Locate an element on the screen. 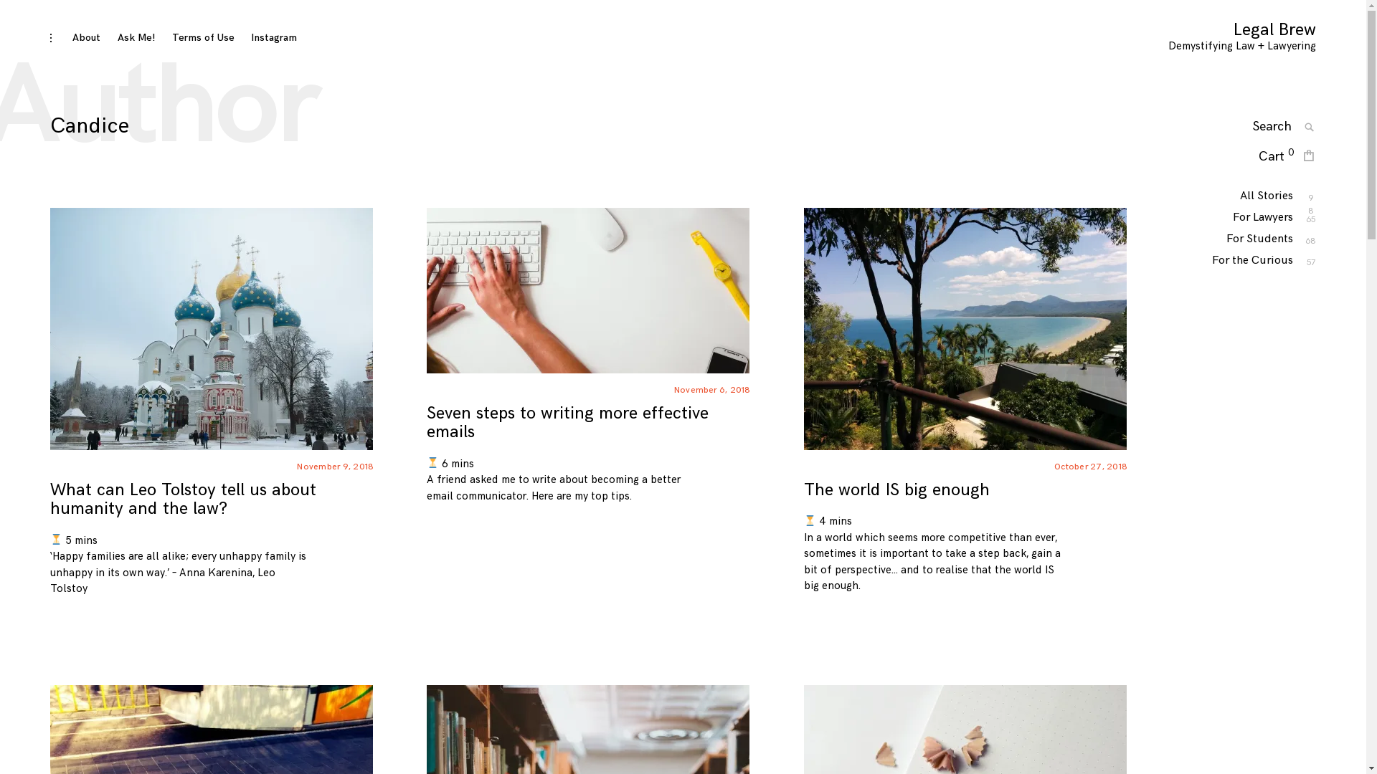 This screenshot has width=1377, height=774. What can Leo Tolstoy tell us about humanity and the law? is located at coordinates (184, 499).